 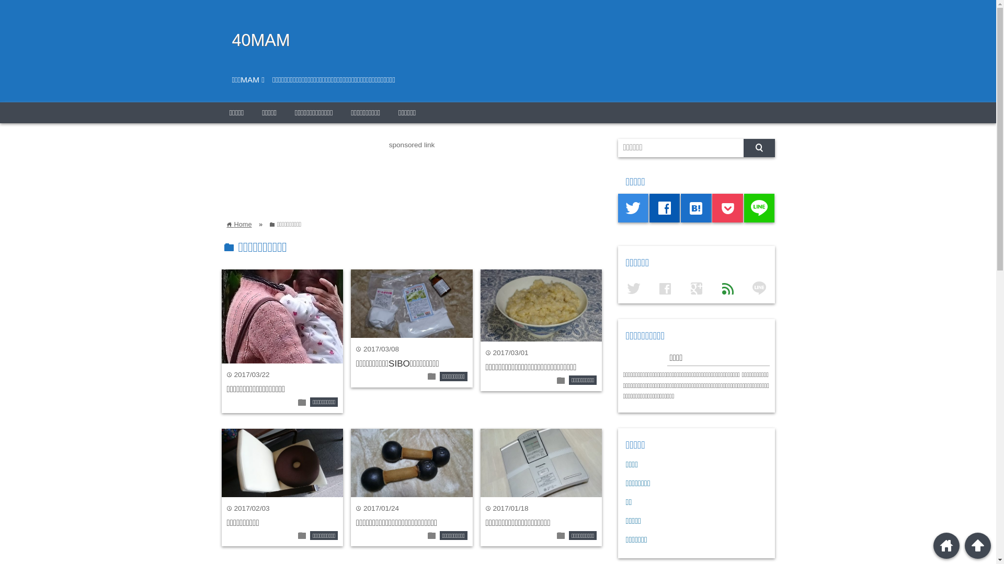 What do you see at coordinates (261, 40) in the screenshot?
I see `40MAM` at bounding box center [261, 40].